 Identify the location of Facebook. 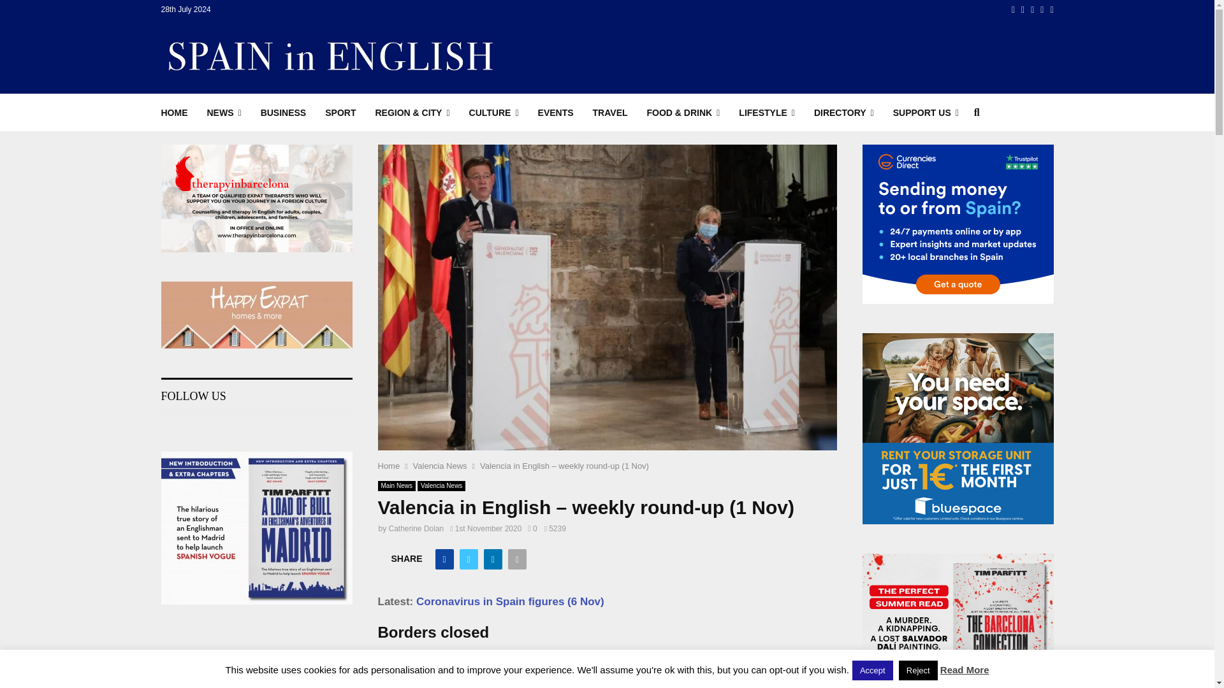
(1013, 10).